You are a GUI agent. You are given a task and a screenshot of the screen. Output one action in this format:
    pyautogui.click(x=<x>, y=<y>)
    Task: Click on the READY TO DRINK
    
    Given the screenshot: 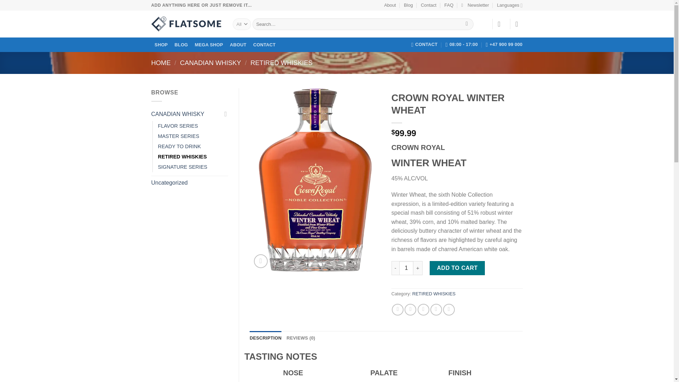 What is the action you would take?
    pyautogui.click(x=179, y=146)
    